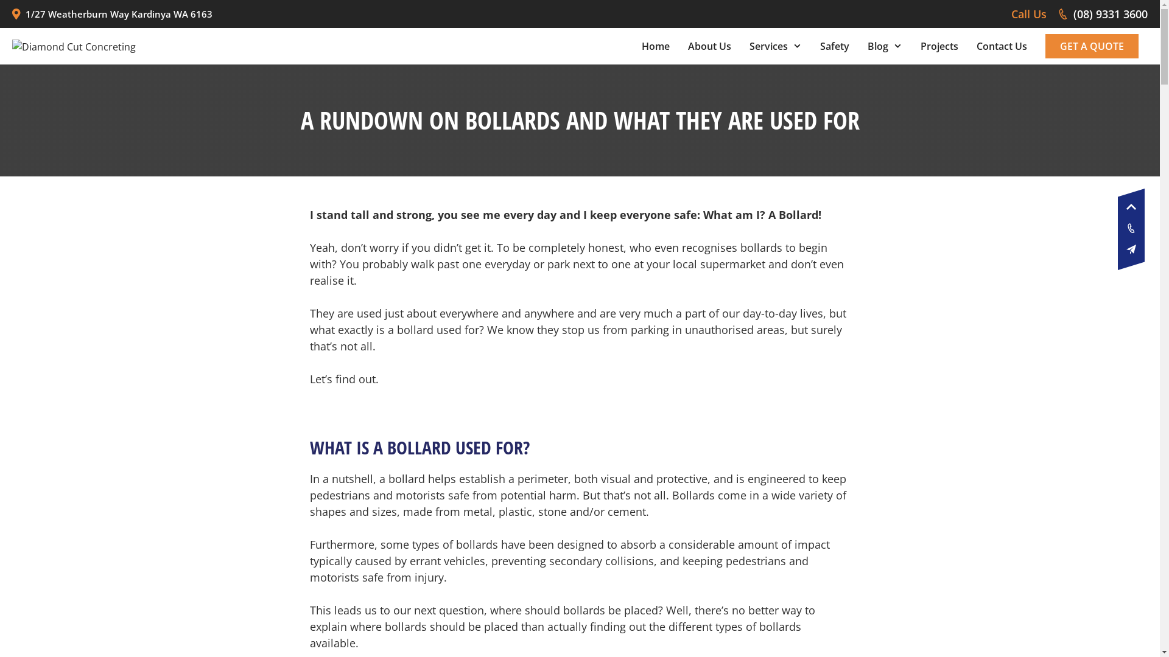  I want to click on Diamond Cut Concreting, so click(74, 46).